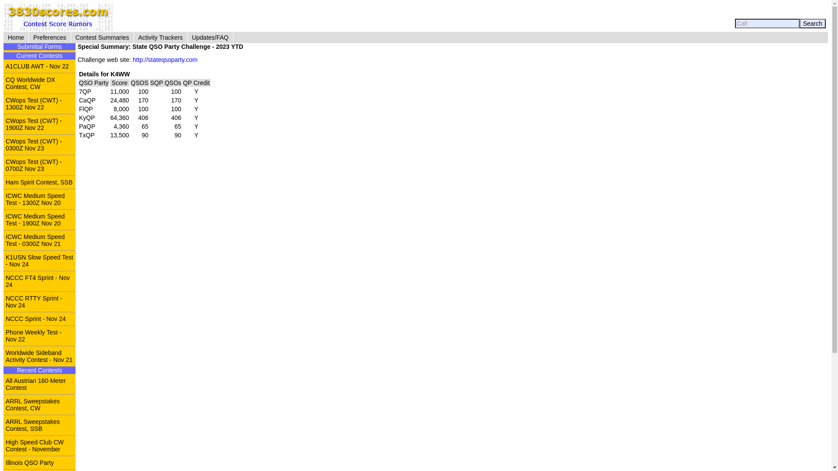  Describe the element at coordinates (39, 318) in the screenshot. I see `NCCC Sprint - Nov 24` at that location.